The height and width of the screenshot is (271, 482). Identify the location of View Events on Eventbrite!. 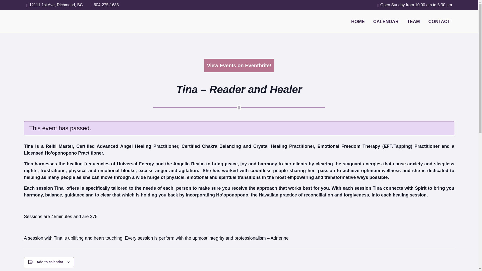
(239, 65).